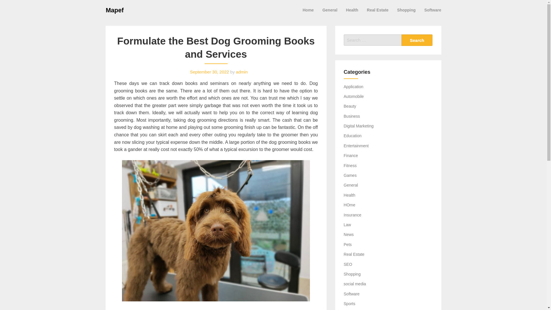 Image resolution: width=551 pixels, height=310 pixels. Describe the element at coordinates (352, 10) in the screenshot. I see `Health` at that location.